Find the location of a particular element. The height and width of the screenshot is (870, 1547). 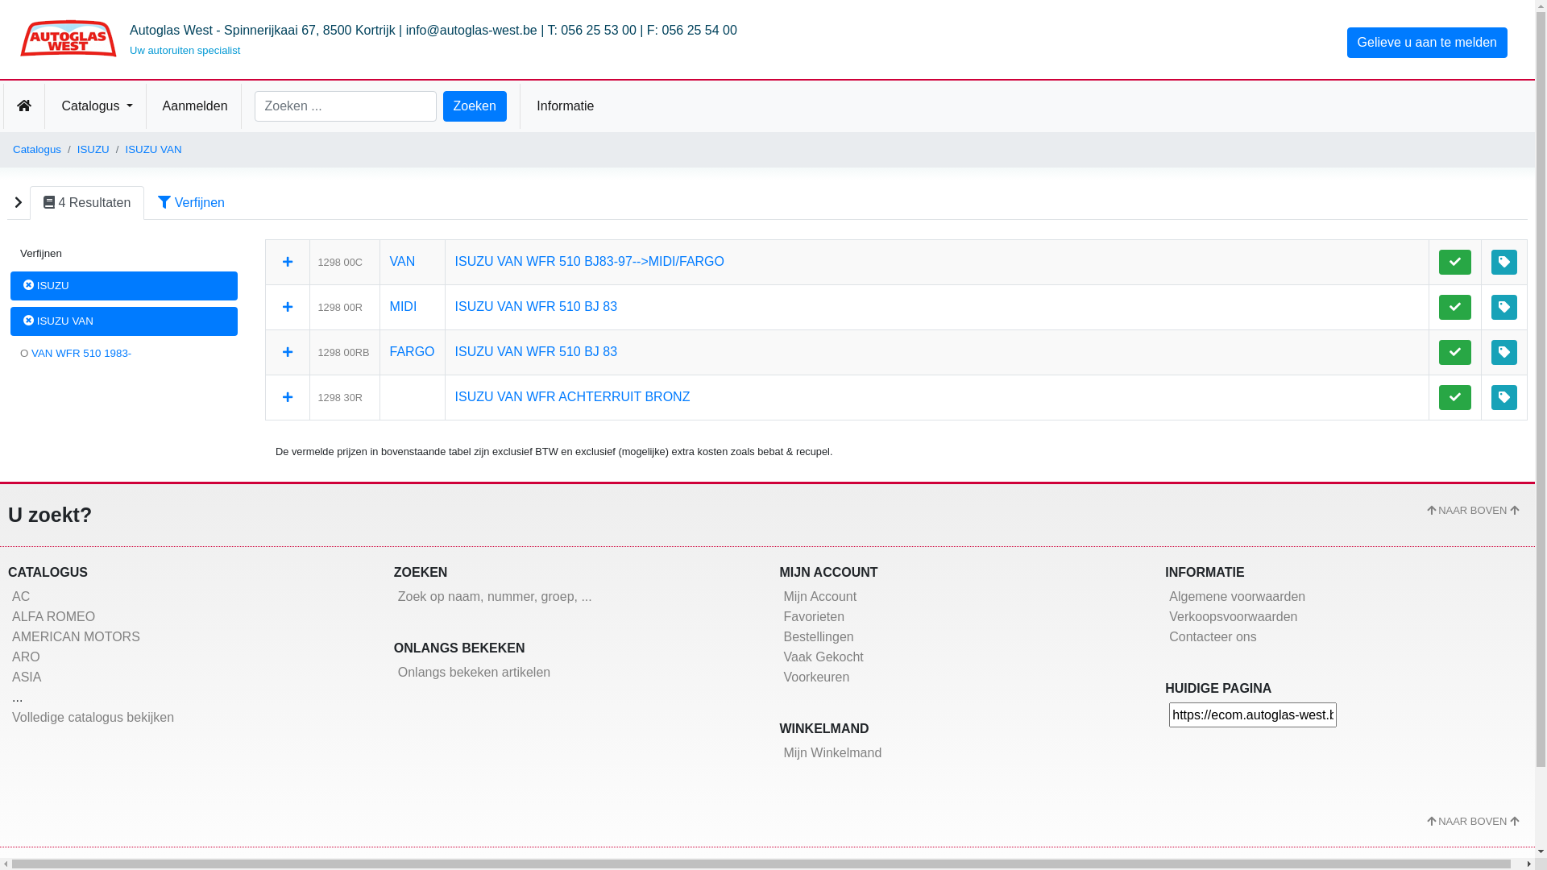

Volledige catalogus bekijken is located at coordinates (93, 717).